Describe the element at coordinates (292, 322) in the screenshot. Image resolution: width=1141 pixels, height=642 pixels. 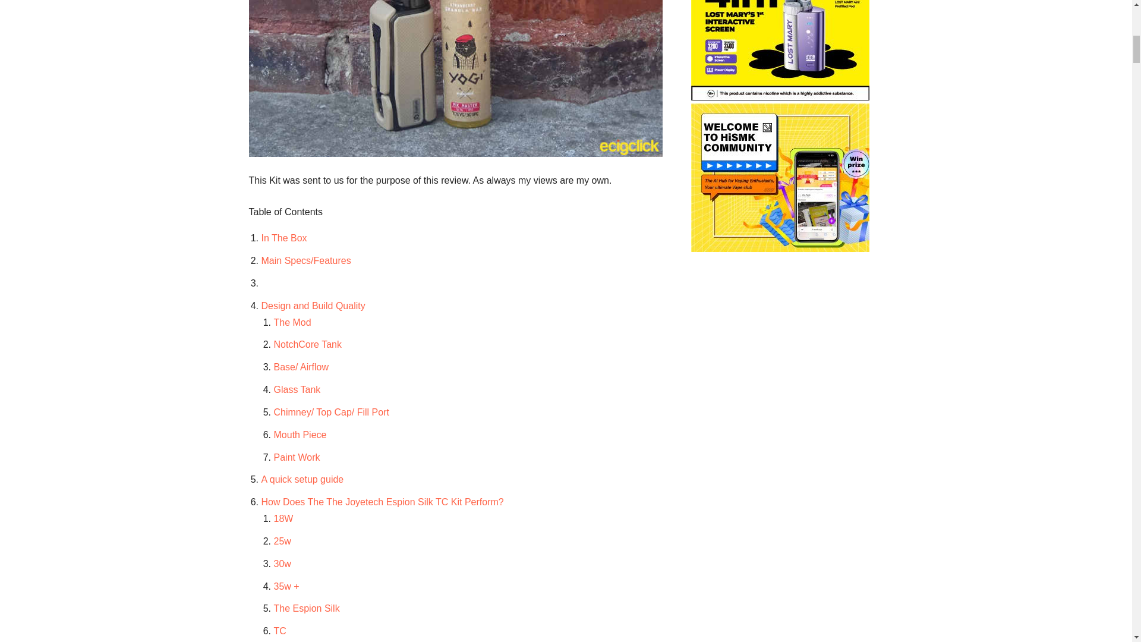
I see `The Mod` at that location.